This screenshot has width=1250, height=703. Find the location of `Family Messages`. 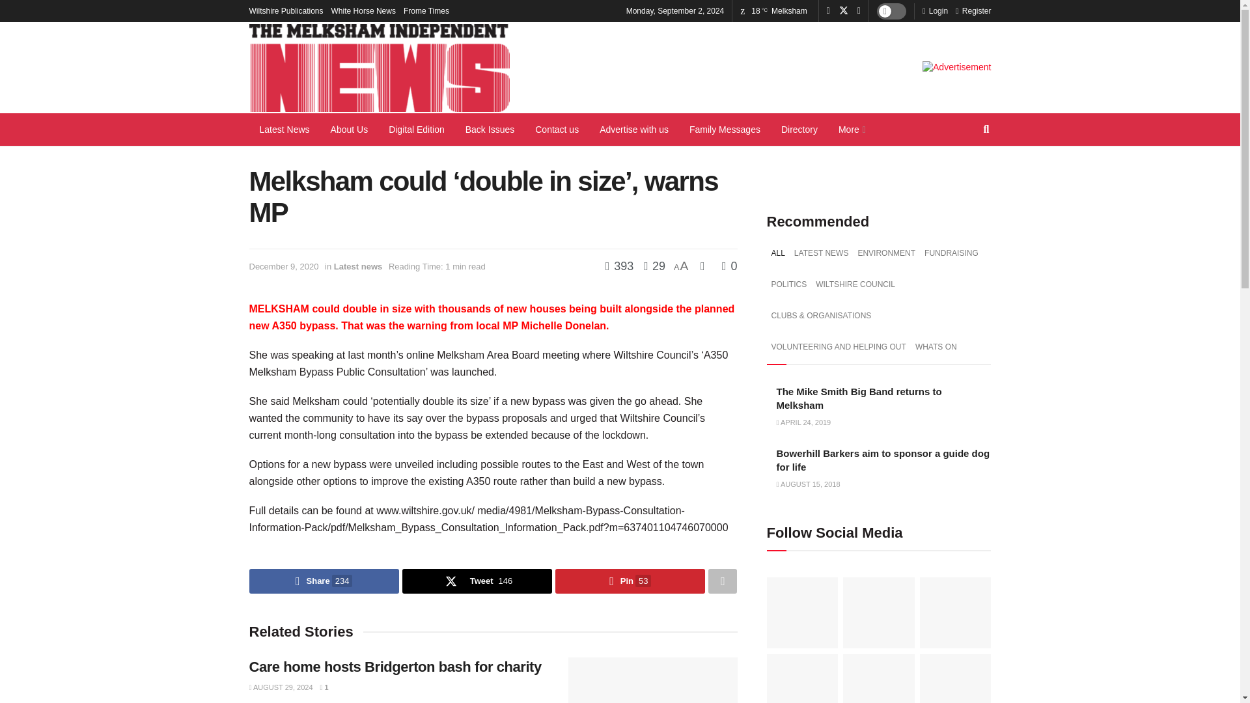

Family Messages is located at coordinates (725, 129).